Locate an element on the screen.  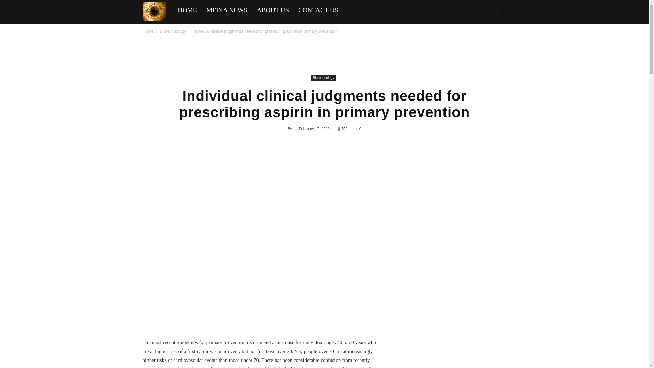
Biotechnology is located at coordinates (324, 78).